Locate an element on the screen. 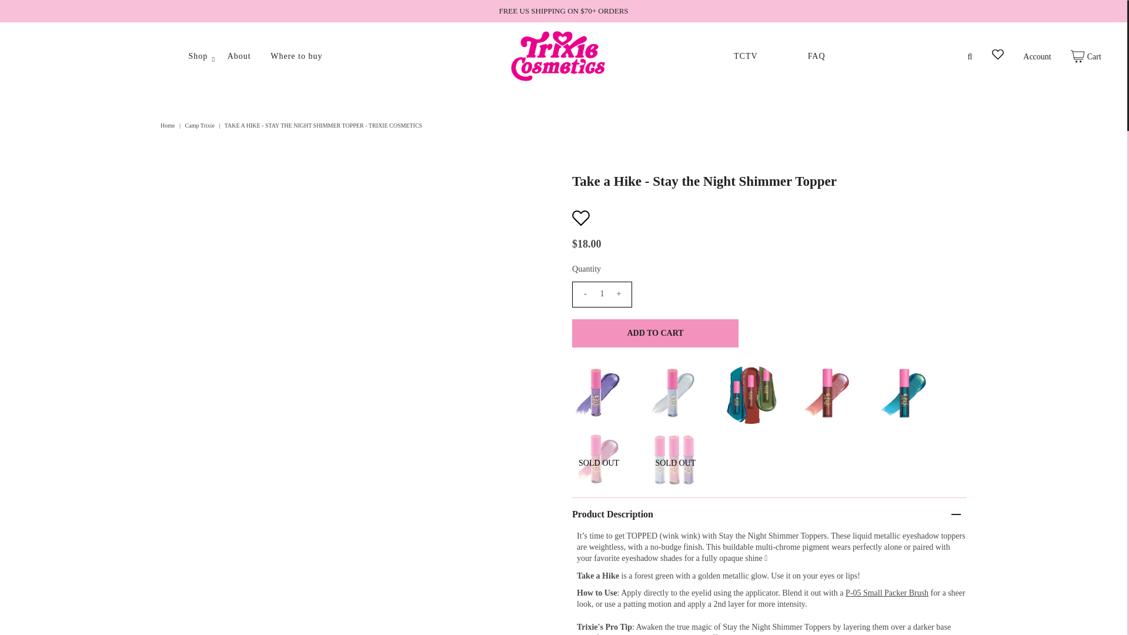 The height and width of the screenshot is (635, 1129). P-05 Small Packer Brush is located at coordinates (887, 593).